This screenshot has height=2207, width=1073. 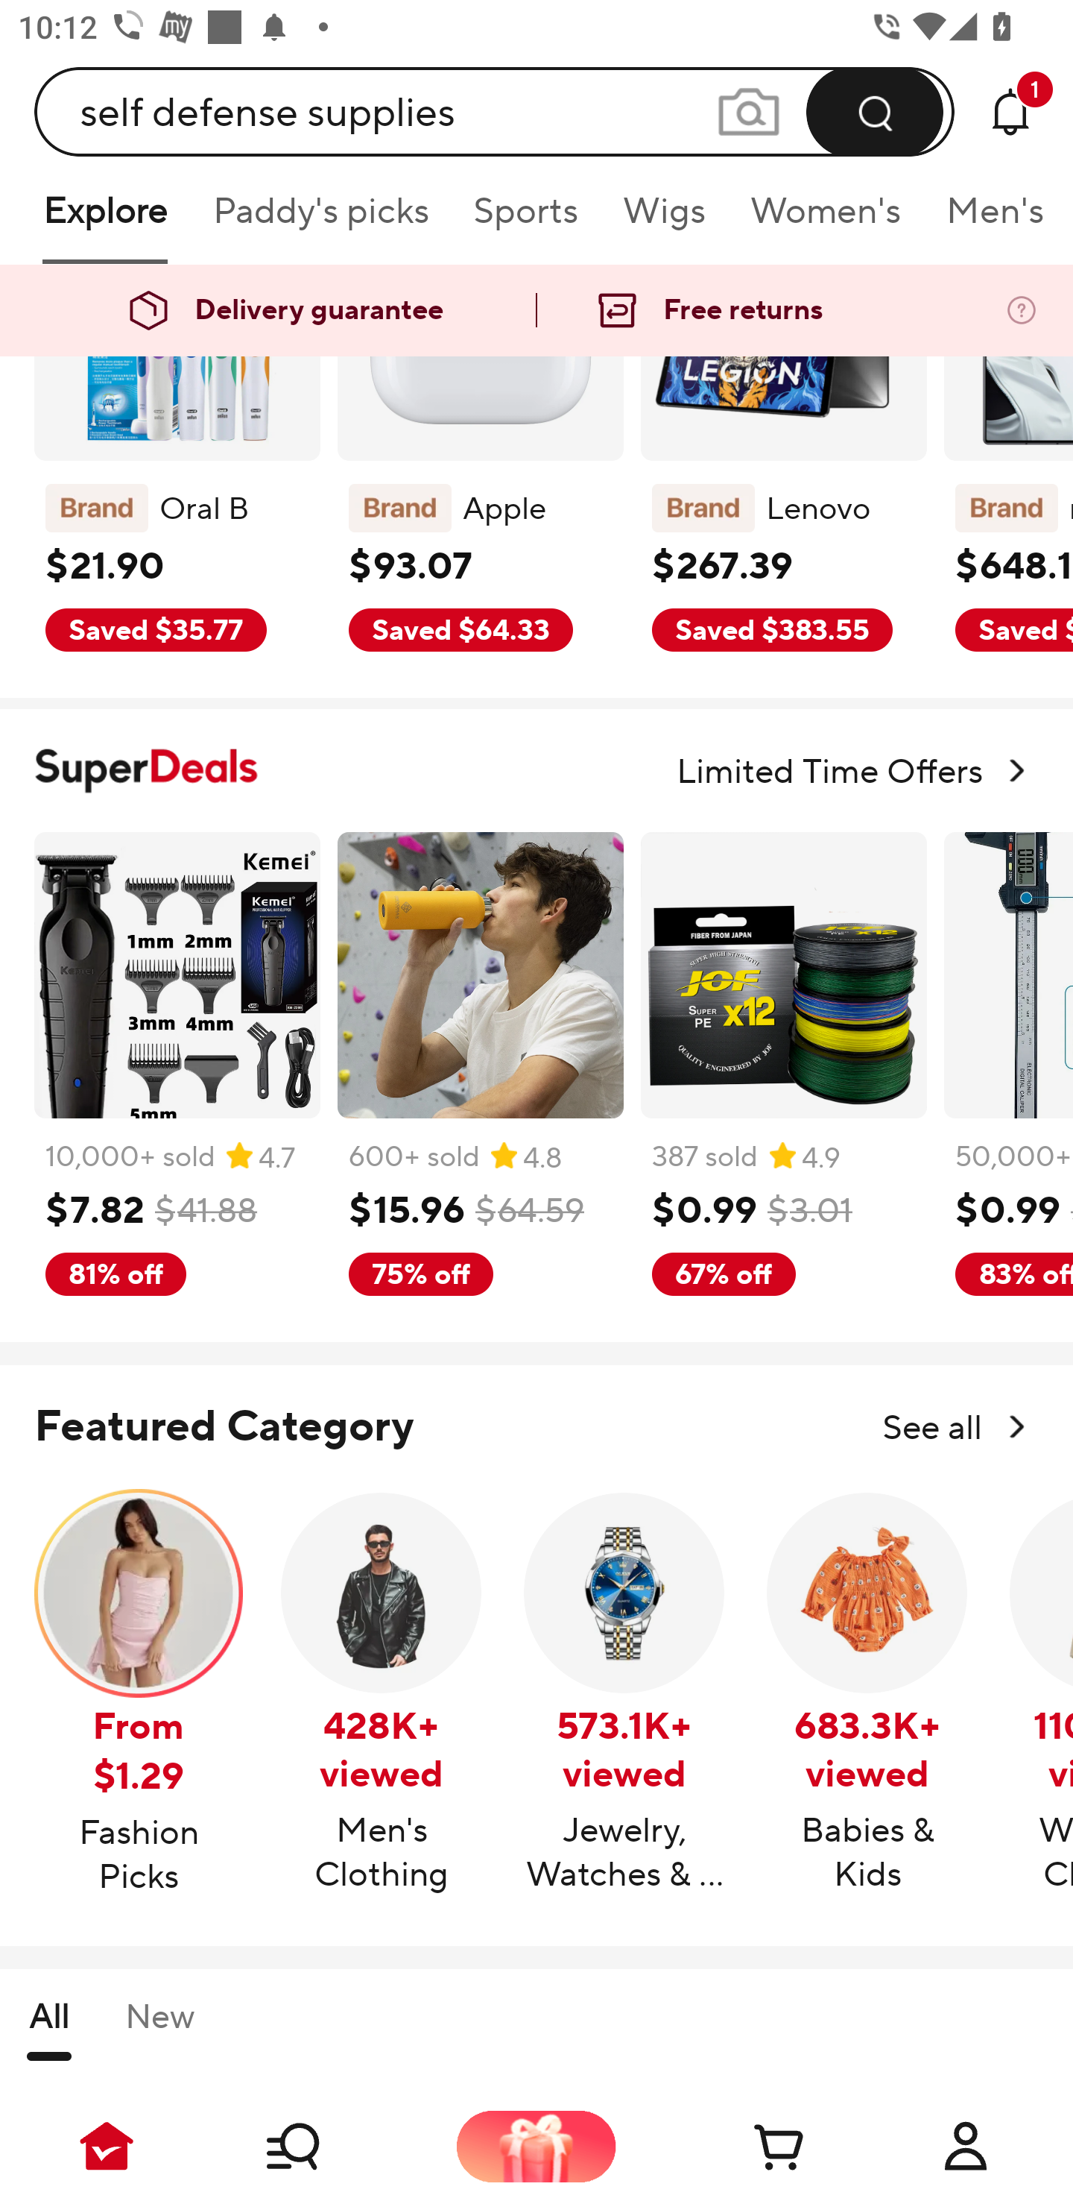 I want to click on Shop, so click(x=322, y=2146).